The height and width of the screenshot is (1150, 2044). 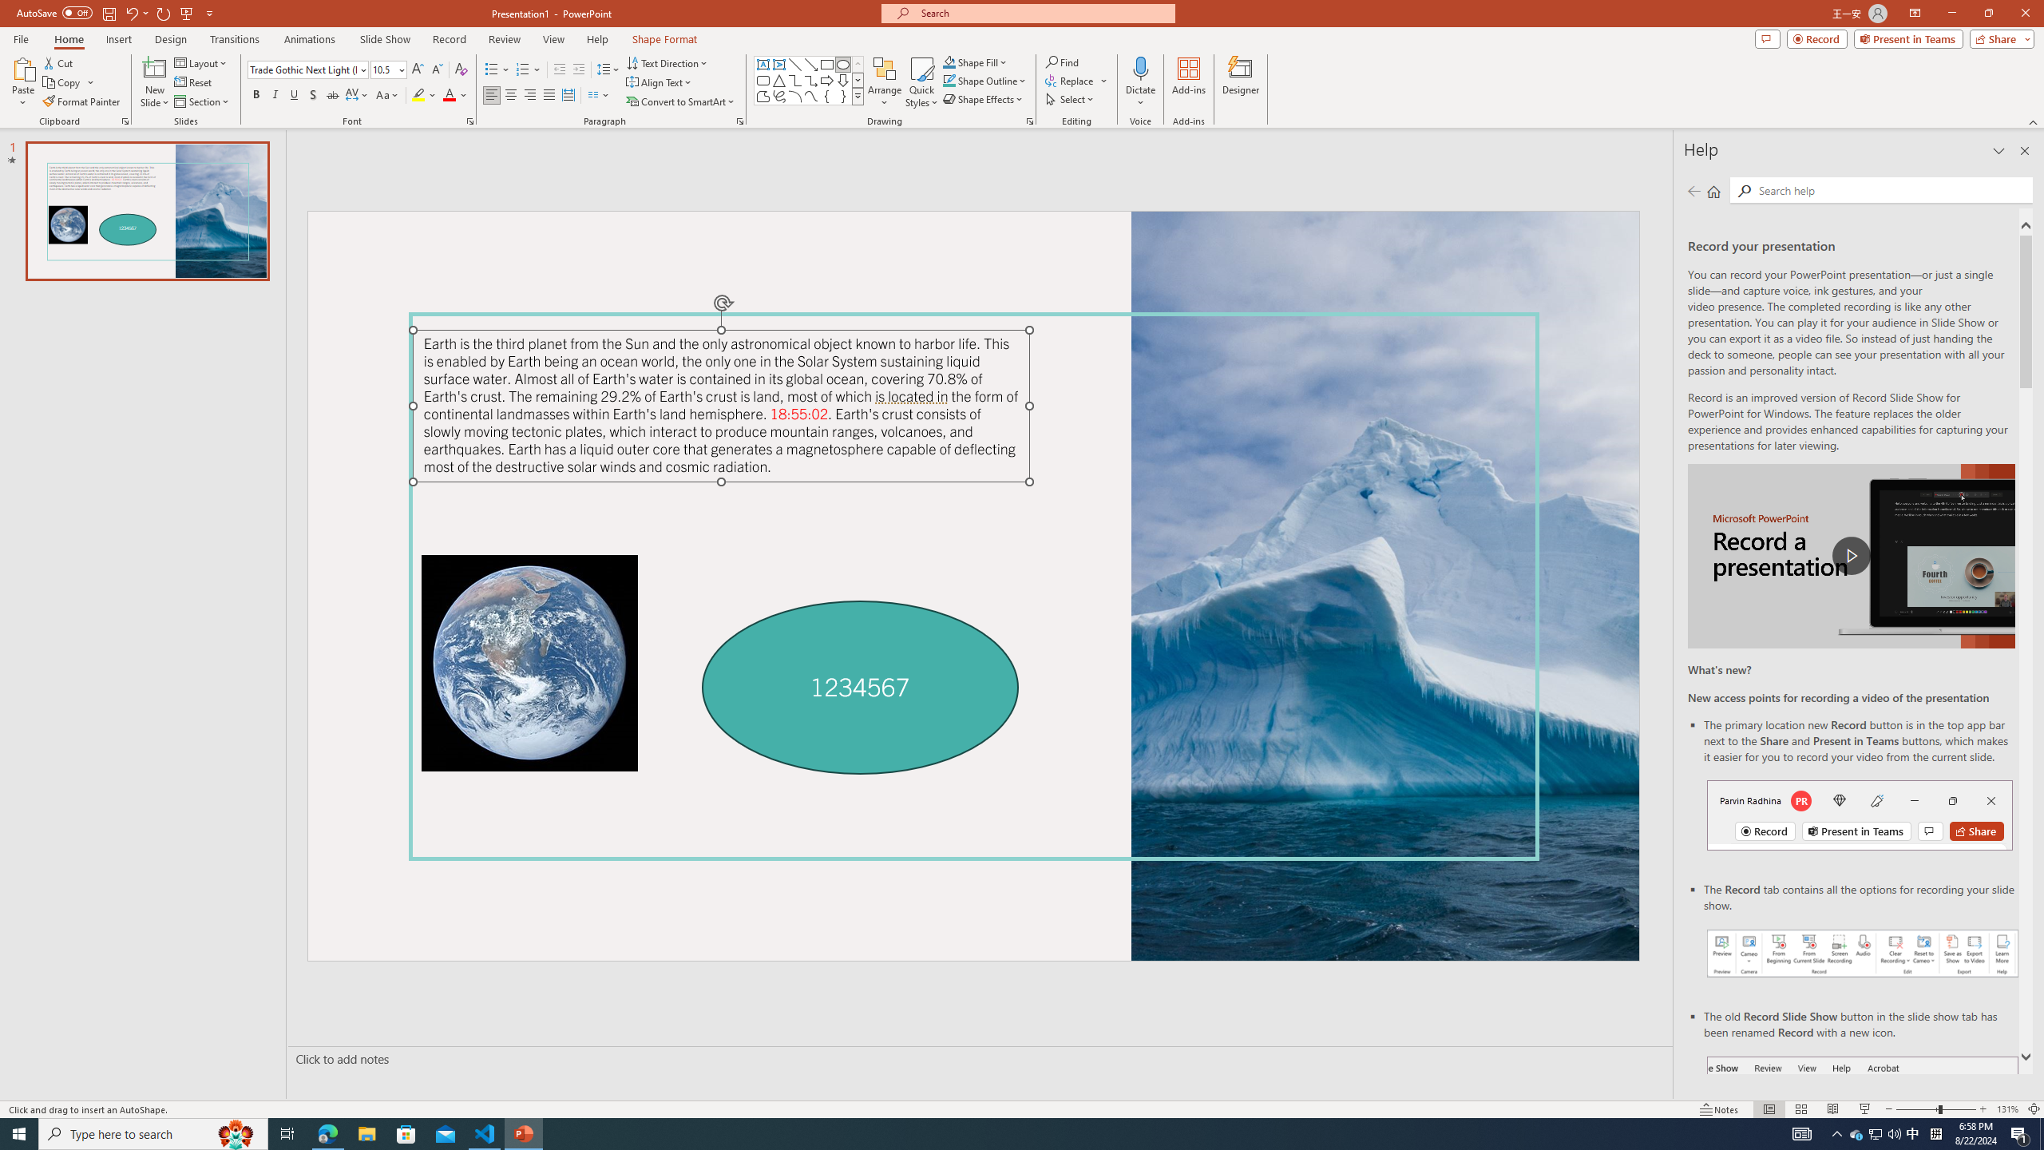 I want to click on Record button in ribbon, so click(x=1863, y=1136).